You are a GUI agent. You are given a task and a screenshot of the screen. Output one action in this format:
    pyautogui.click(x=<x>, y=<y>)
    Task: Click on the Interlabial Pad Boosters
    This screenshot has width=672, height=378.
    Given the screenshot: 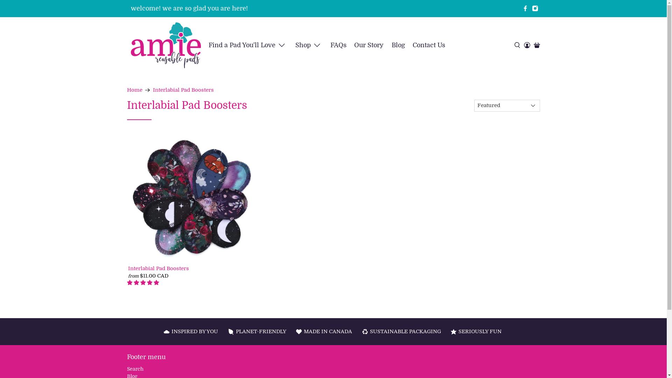 What is the action you would take?
    pyautogui.click(x=194, y=268)
    